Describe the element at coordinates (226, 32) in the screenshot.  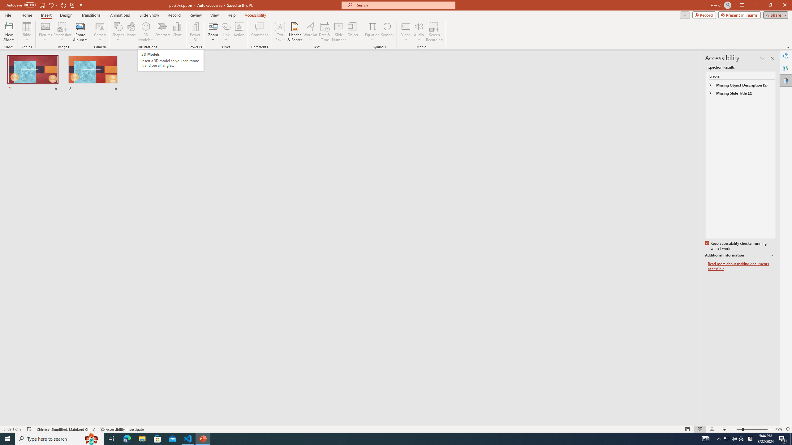
I see `Link` at that location.